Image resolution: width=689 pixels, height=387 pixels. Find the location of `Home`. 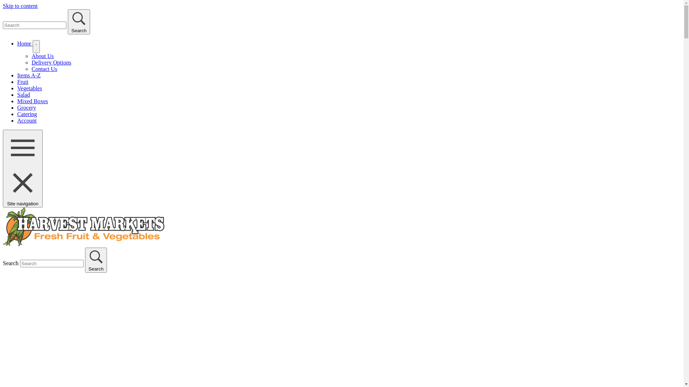

Home is located at coordinates (25, 44).